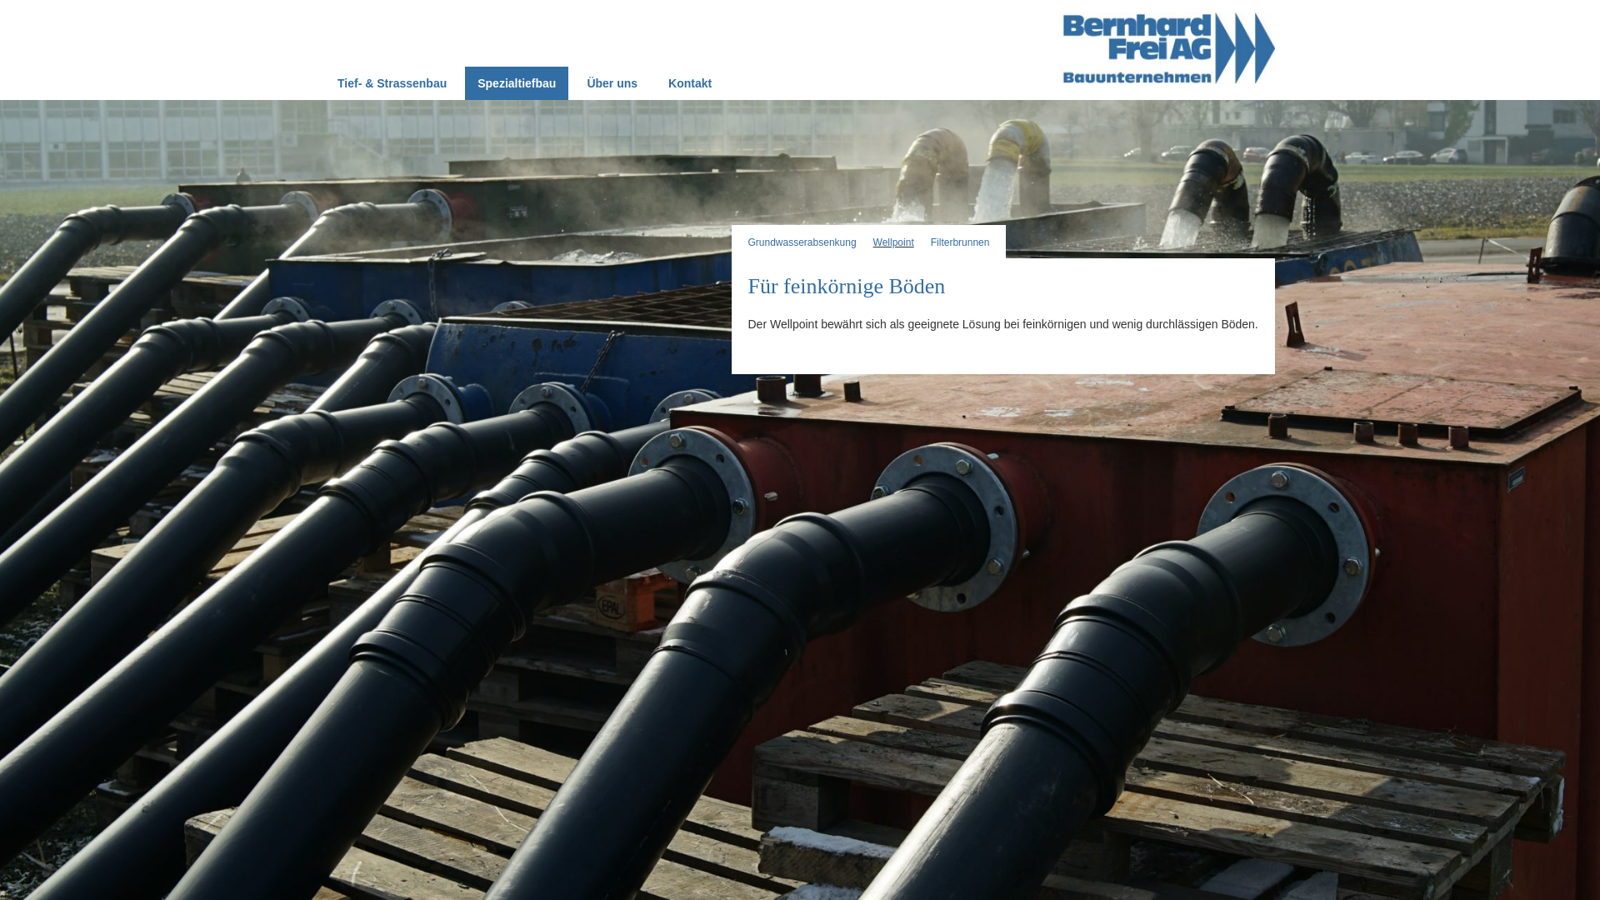 Image resolution: width=1600 pixels, height=900 pixels. What do you see at coordinates (960, 242) in the screenshot?
I see `Filterbrunnen` at bounding box center [960, 242].